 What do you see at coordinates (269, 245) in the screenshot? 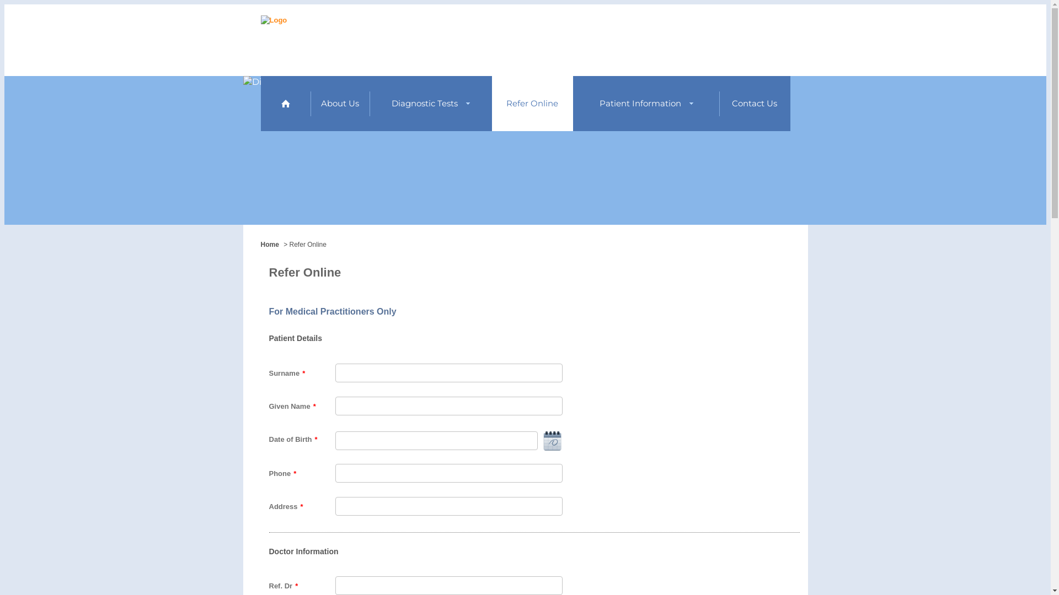
I see `Home` at bounding box center [269, 245].